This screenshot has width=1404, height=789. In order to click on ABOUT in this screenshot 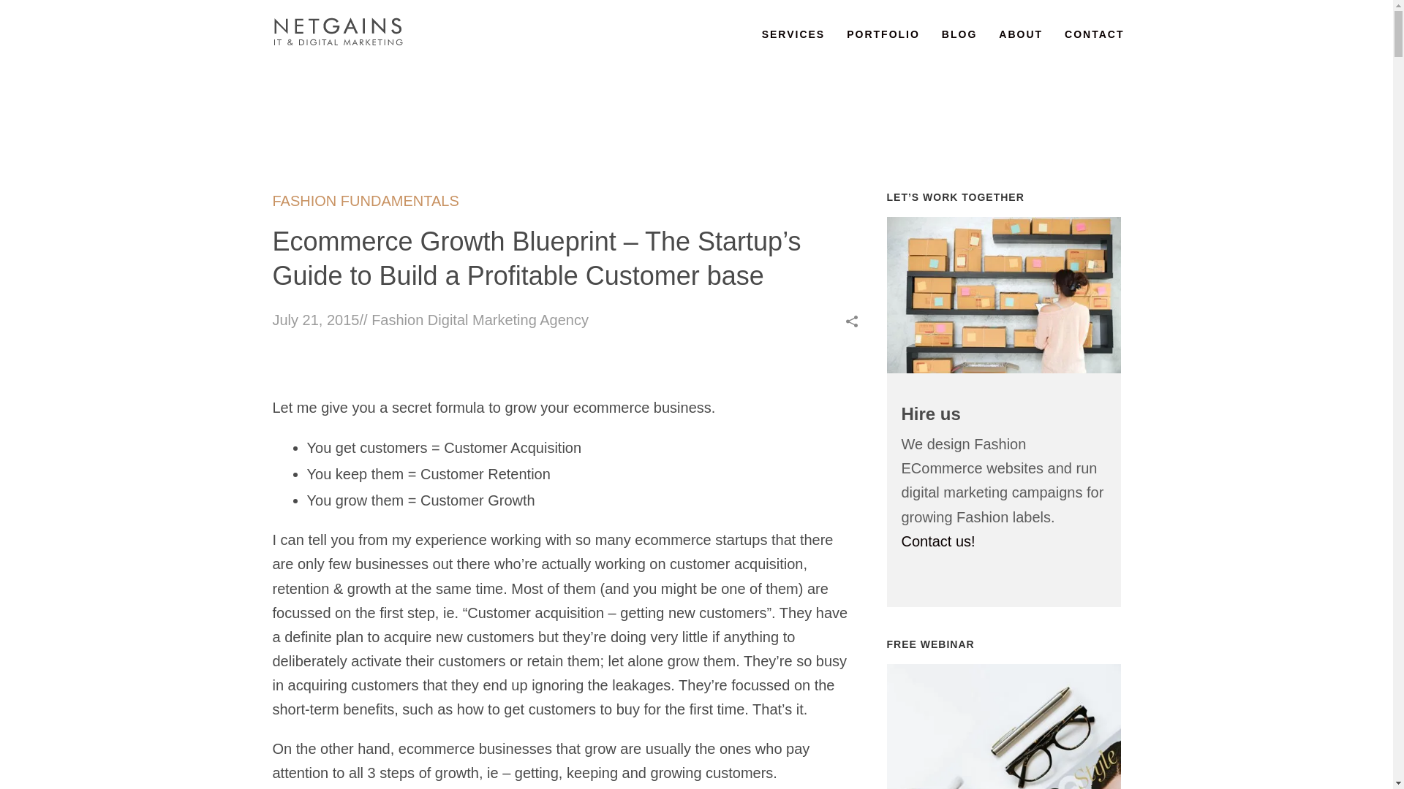, I will do `click(1021, 34)`.